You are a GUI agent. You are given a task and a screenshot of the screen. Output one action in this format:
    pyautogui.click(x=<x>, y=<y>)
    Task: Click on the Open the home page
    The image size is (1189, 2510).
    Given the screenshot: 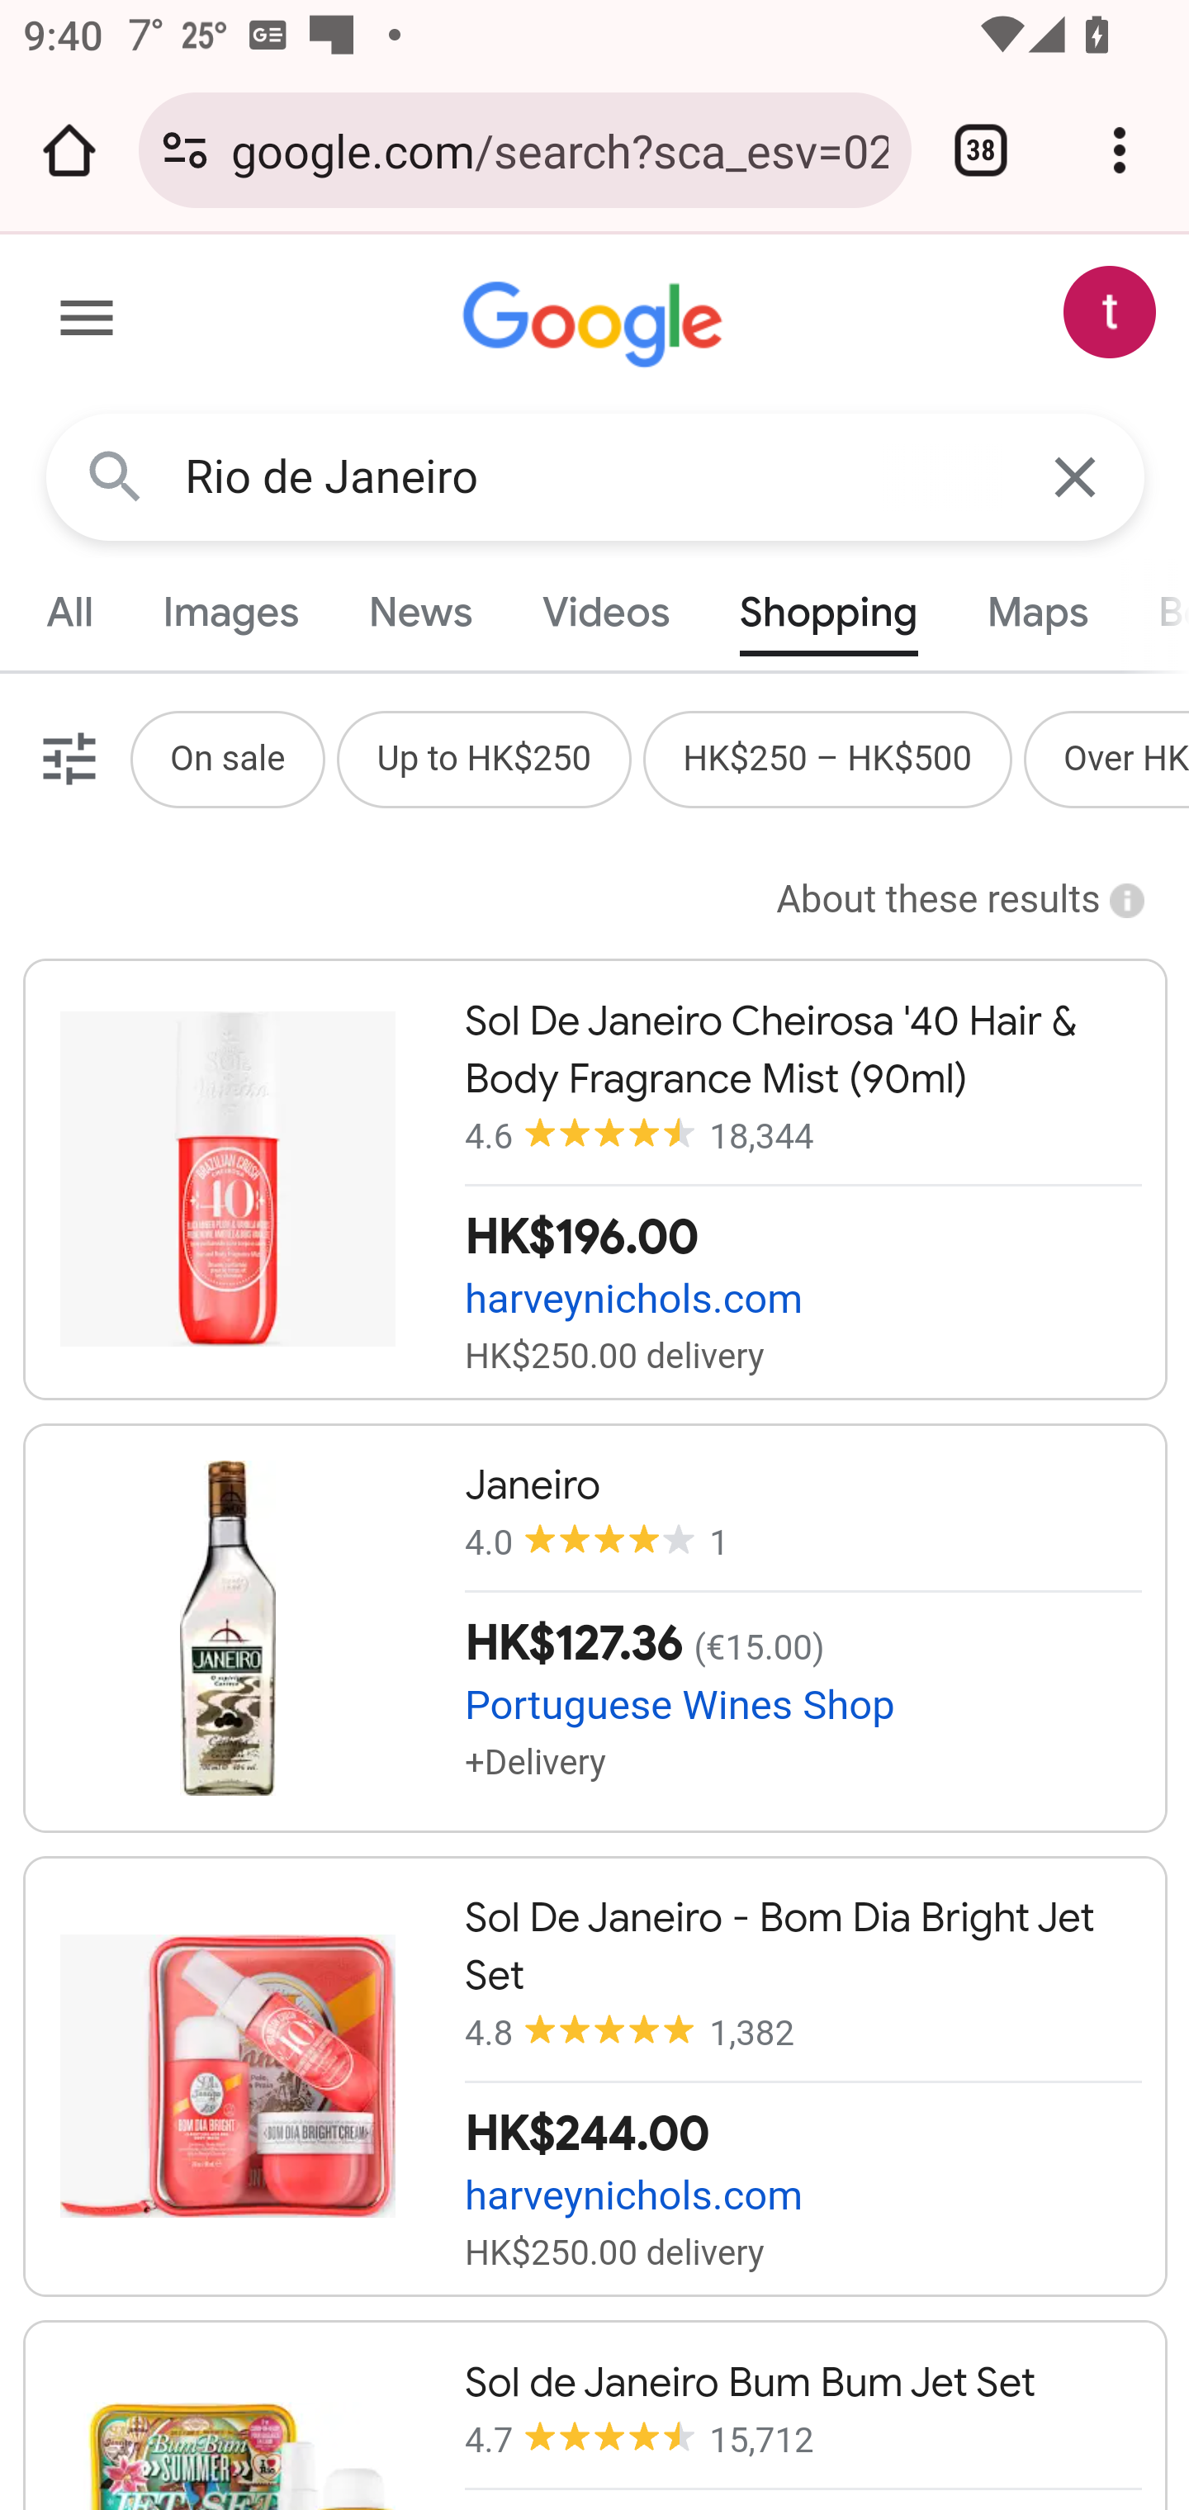 What is the action you would take?
    pyautogui.click(x=69, y=150)
    